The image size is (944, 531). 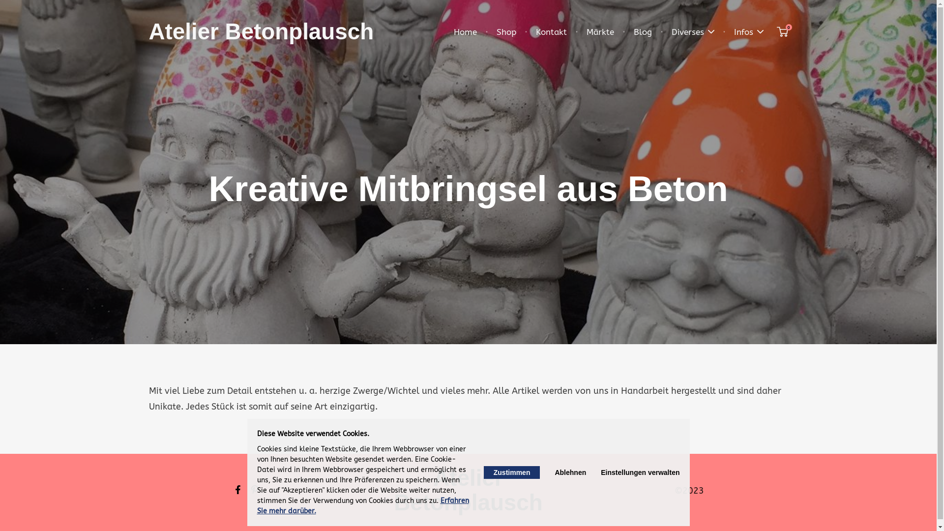 I want to click on Ablehnen, so click(x=570, y=472).